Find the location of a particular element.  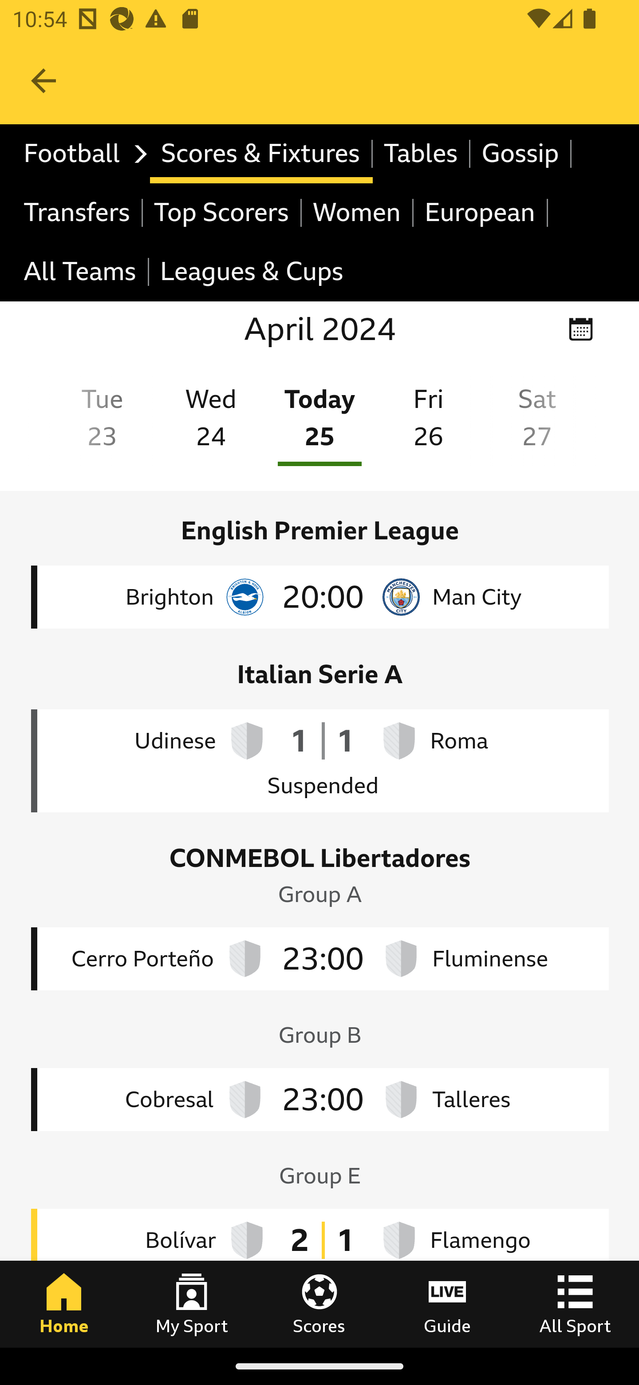

Women is located at coordinates (358, 212).